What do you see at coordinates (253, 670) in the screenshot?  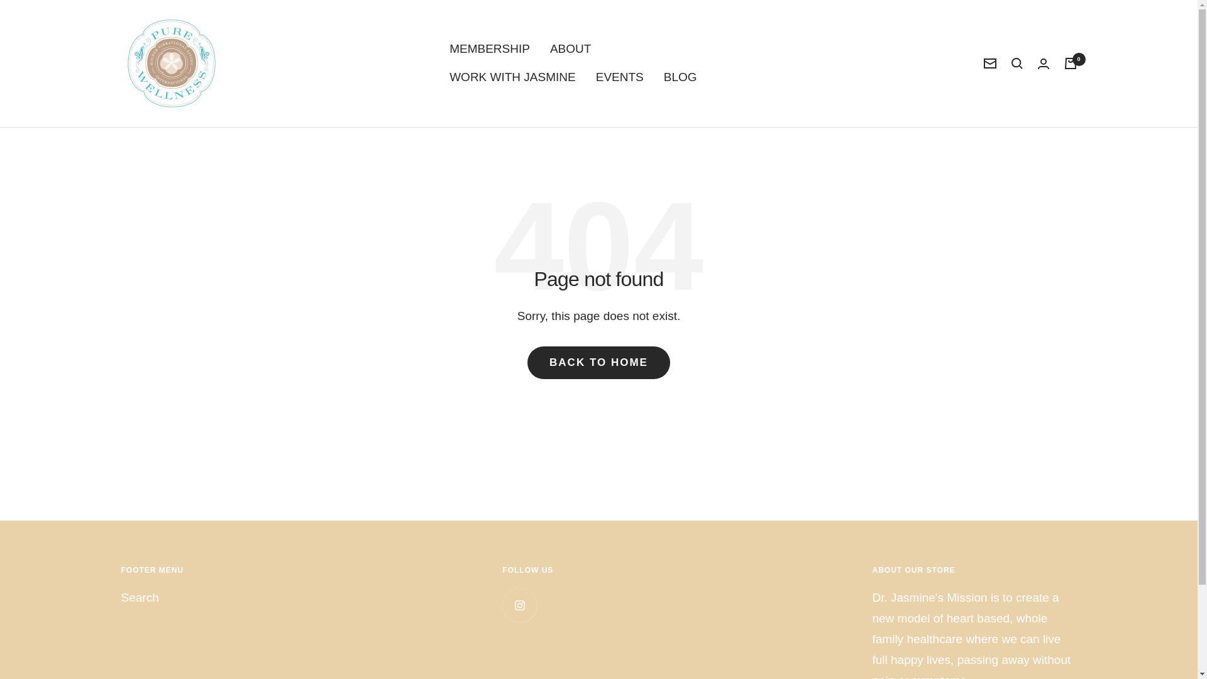 I see `AW` at bounding box center [253, 670].